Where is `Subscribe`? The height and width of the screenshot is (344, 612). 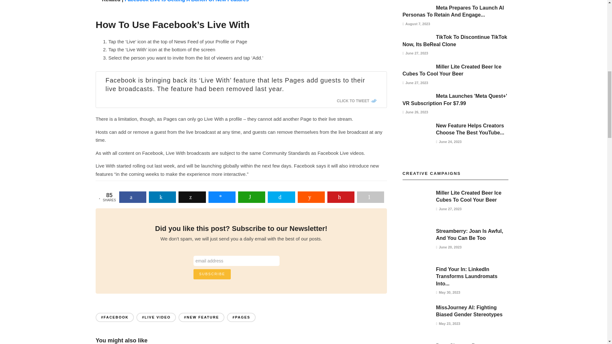
Subscribe is located at coordinates (212, 274).